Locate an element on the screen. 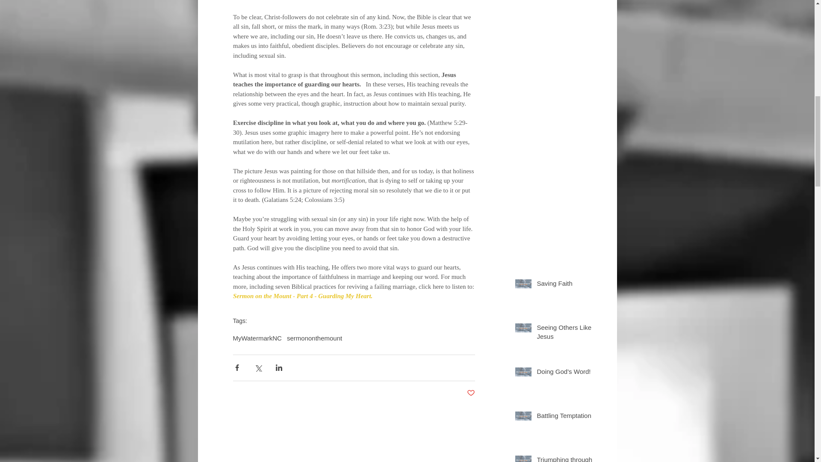 The height and width of the screenshot is (462, 821). Saving Faith is located at coordinates (567, 285).